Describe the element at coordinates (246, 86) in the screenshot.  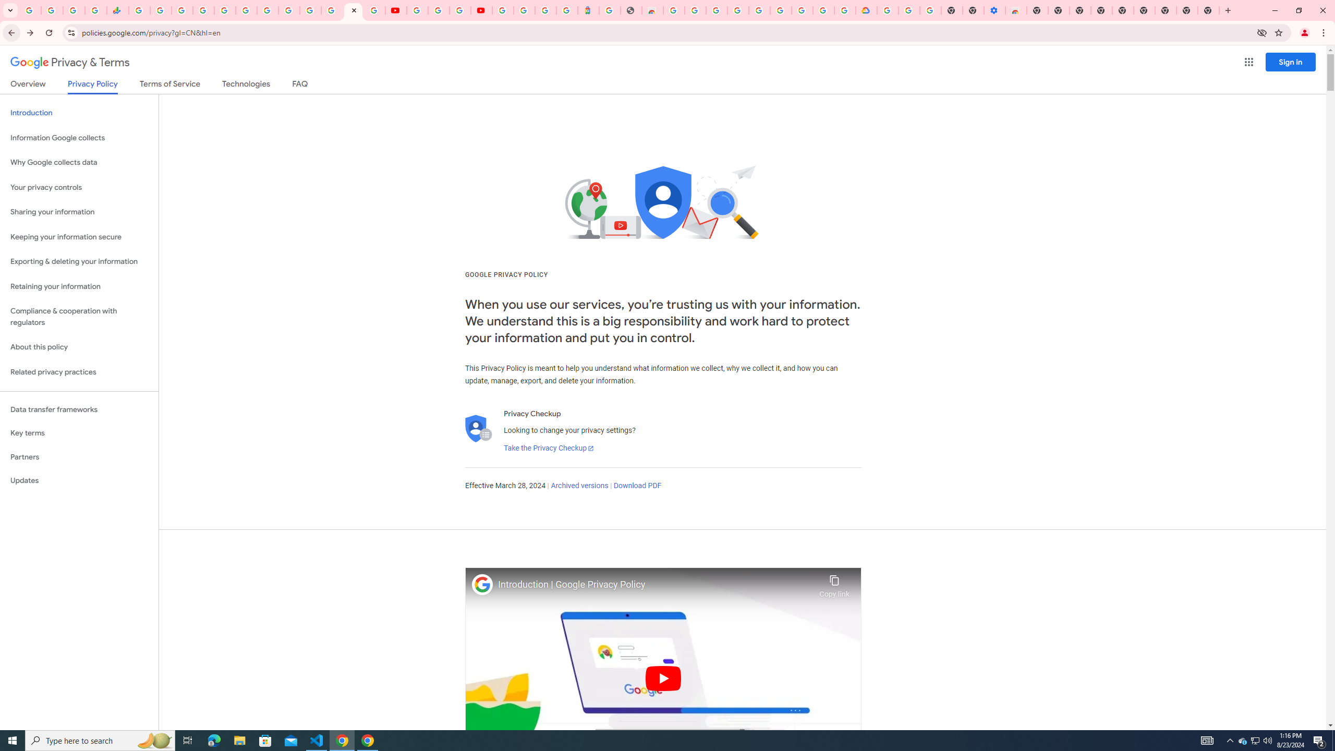
I see `Technologies` at that location.